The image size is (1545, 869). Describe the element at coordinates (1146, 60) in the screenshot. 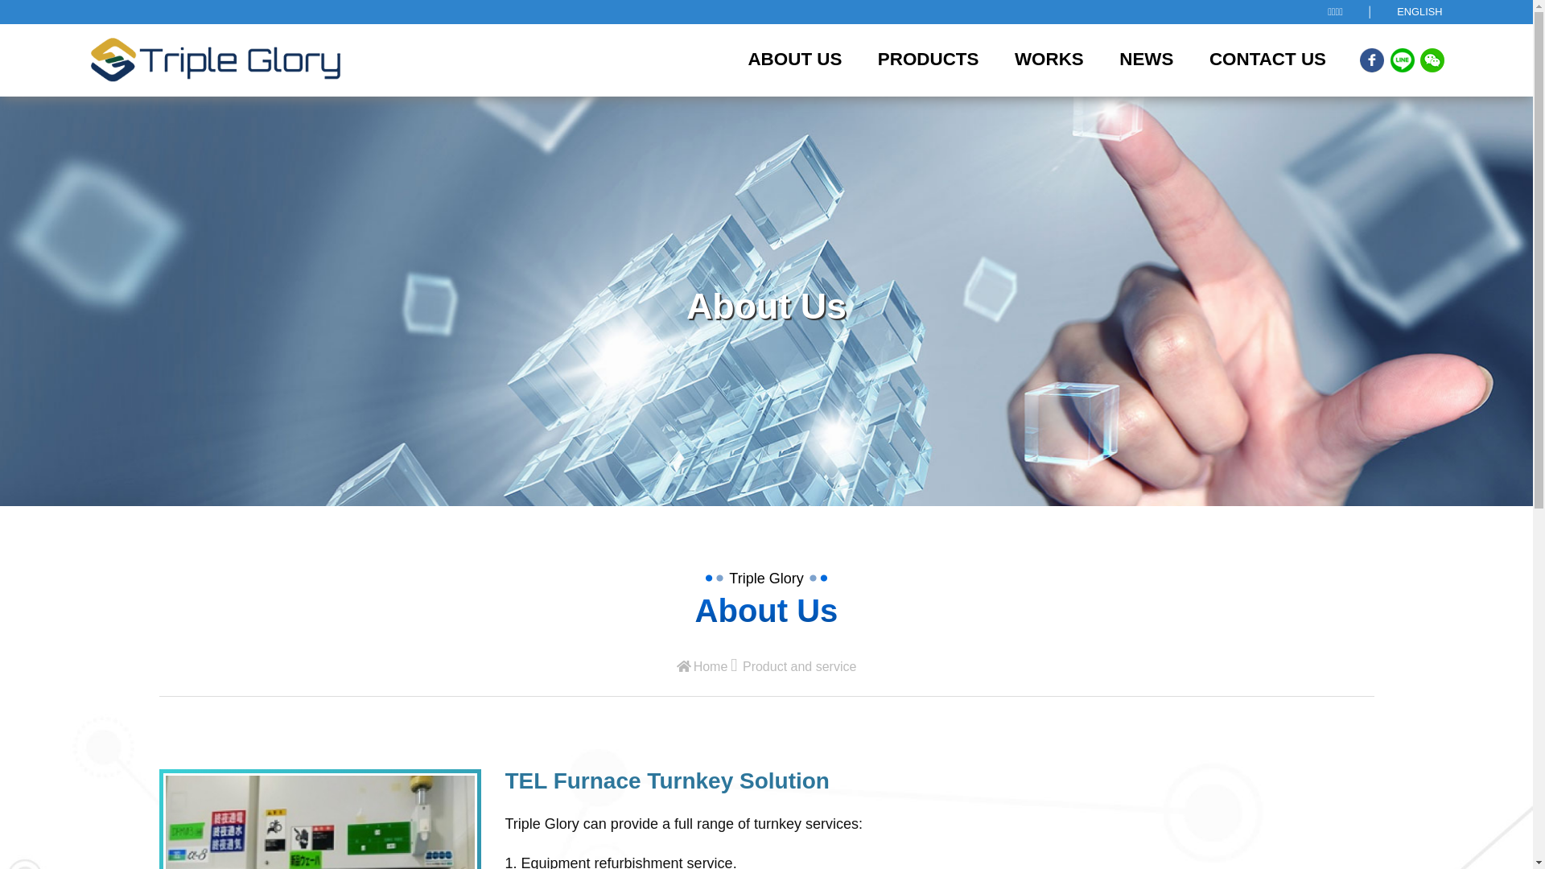

I see `NEWS` at that location.